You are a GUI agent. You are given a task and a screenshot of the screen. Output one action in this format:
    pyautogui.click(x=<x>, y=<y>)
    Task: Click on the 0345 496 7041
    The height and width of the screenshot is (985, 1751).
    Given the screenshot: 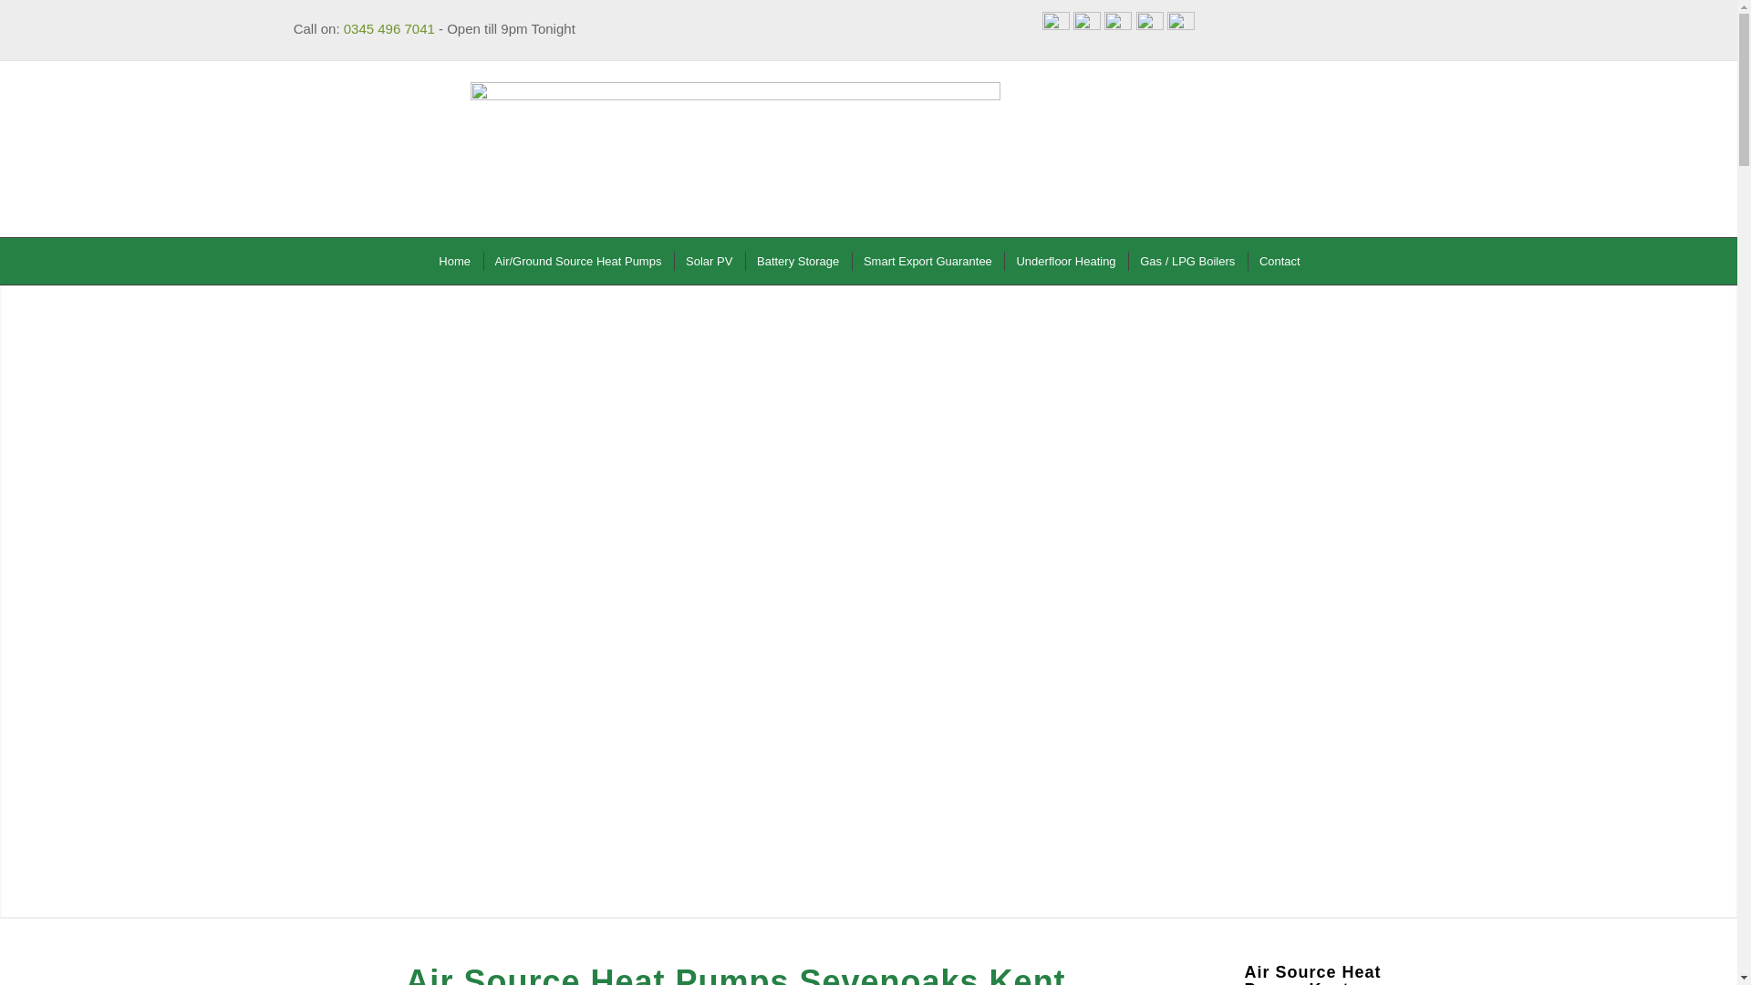 What is the action you would take?
    pyautogui.click(x=389, y=27)
    